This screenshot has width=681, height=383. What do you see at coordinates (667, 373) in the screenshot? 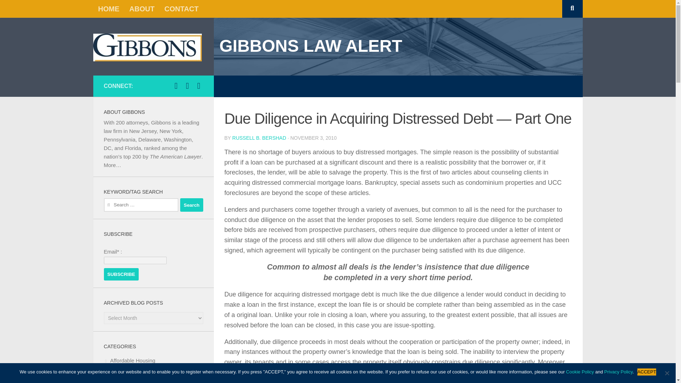
I see `No` at bounding box center [667, 373].